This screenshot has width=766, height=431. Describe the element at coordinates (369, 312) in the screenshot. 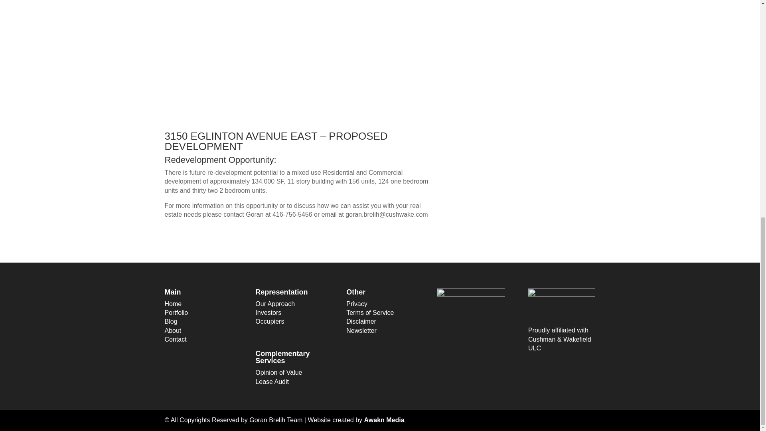

I see `Terms of Service` at that location.